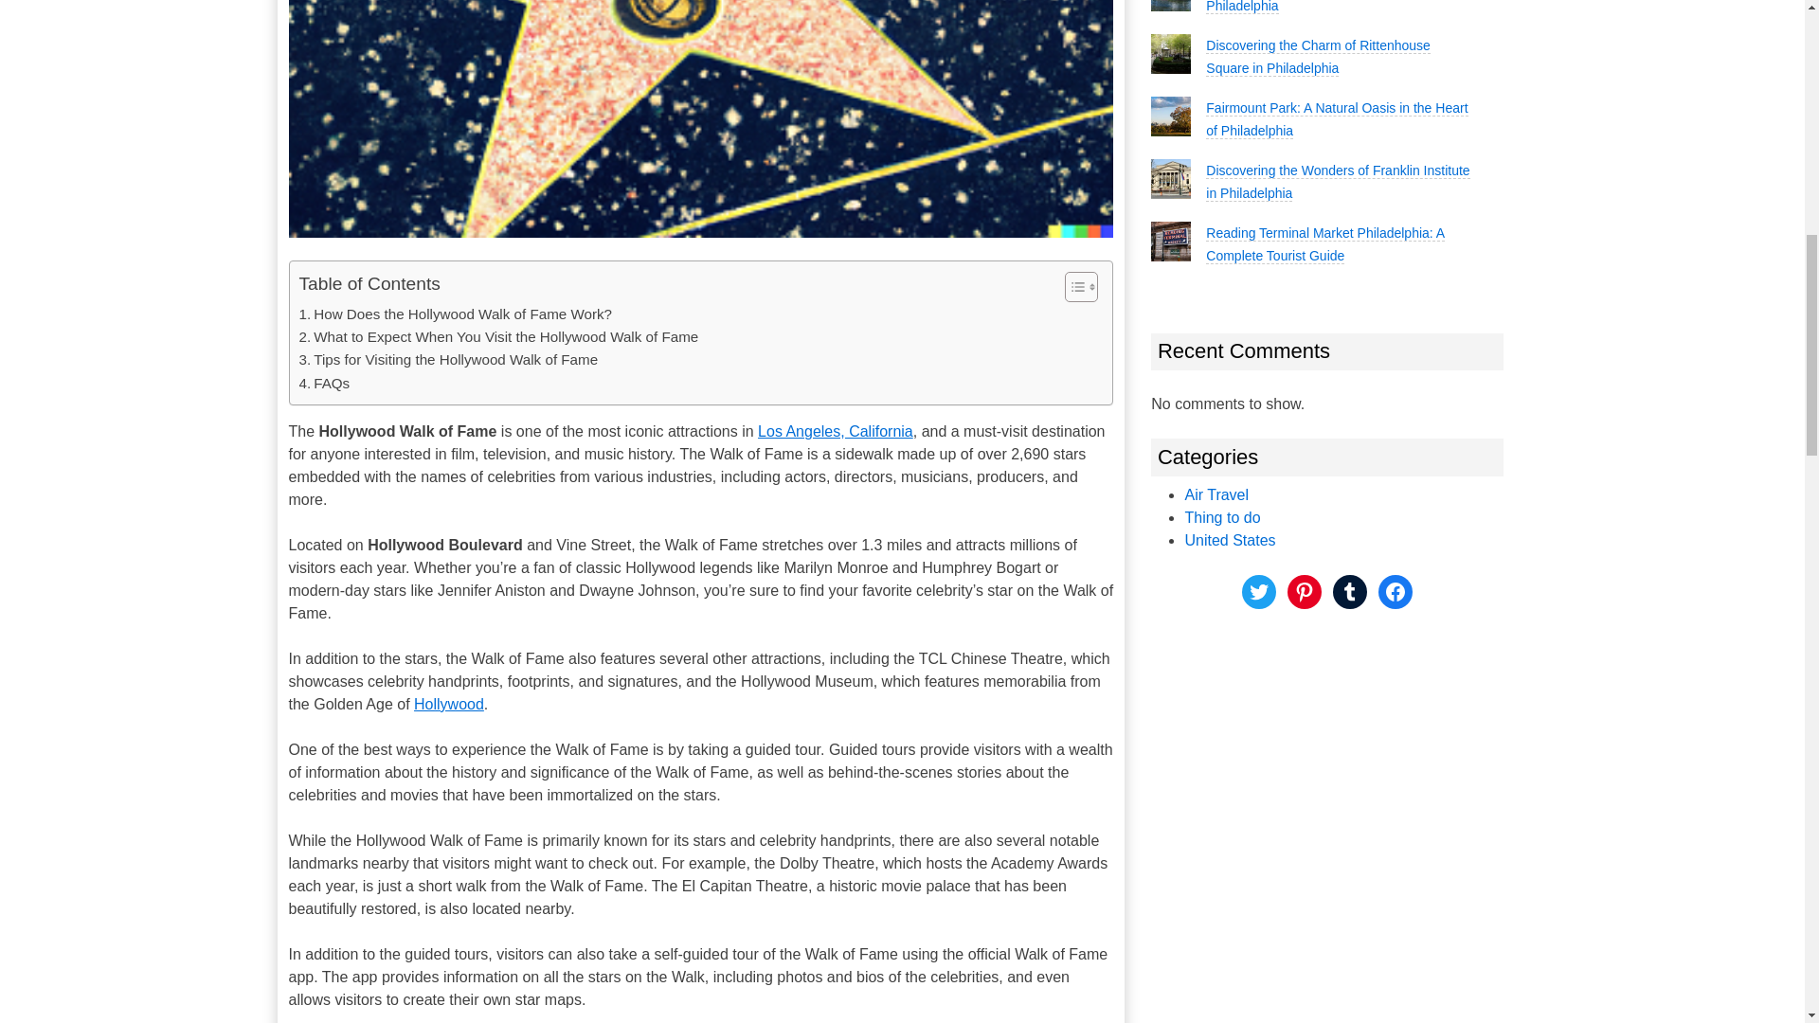 The height and width of the screenshot is (1023, 1819). What do you see at coordinates (1336, 119) in the screenshot?
I see `Fairmount Park: A Natural Oasis in the Heart of Philadelphia` at bounding box center [1336, 119].